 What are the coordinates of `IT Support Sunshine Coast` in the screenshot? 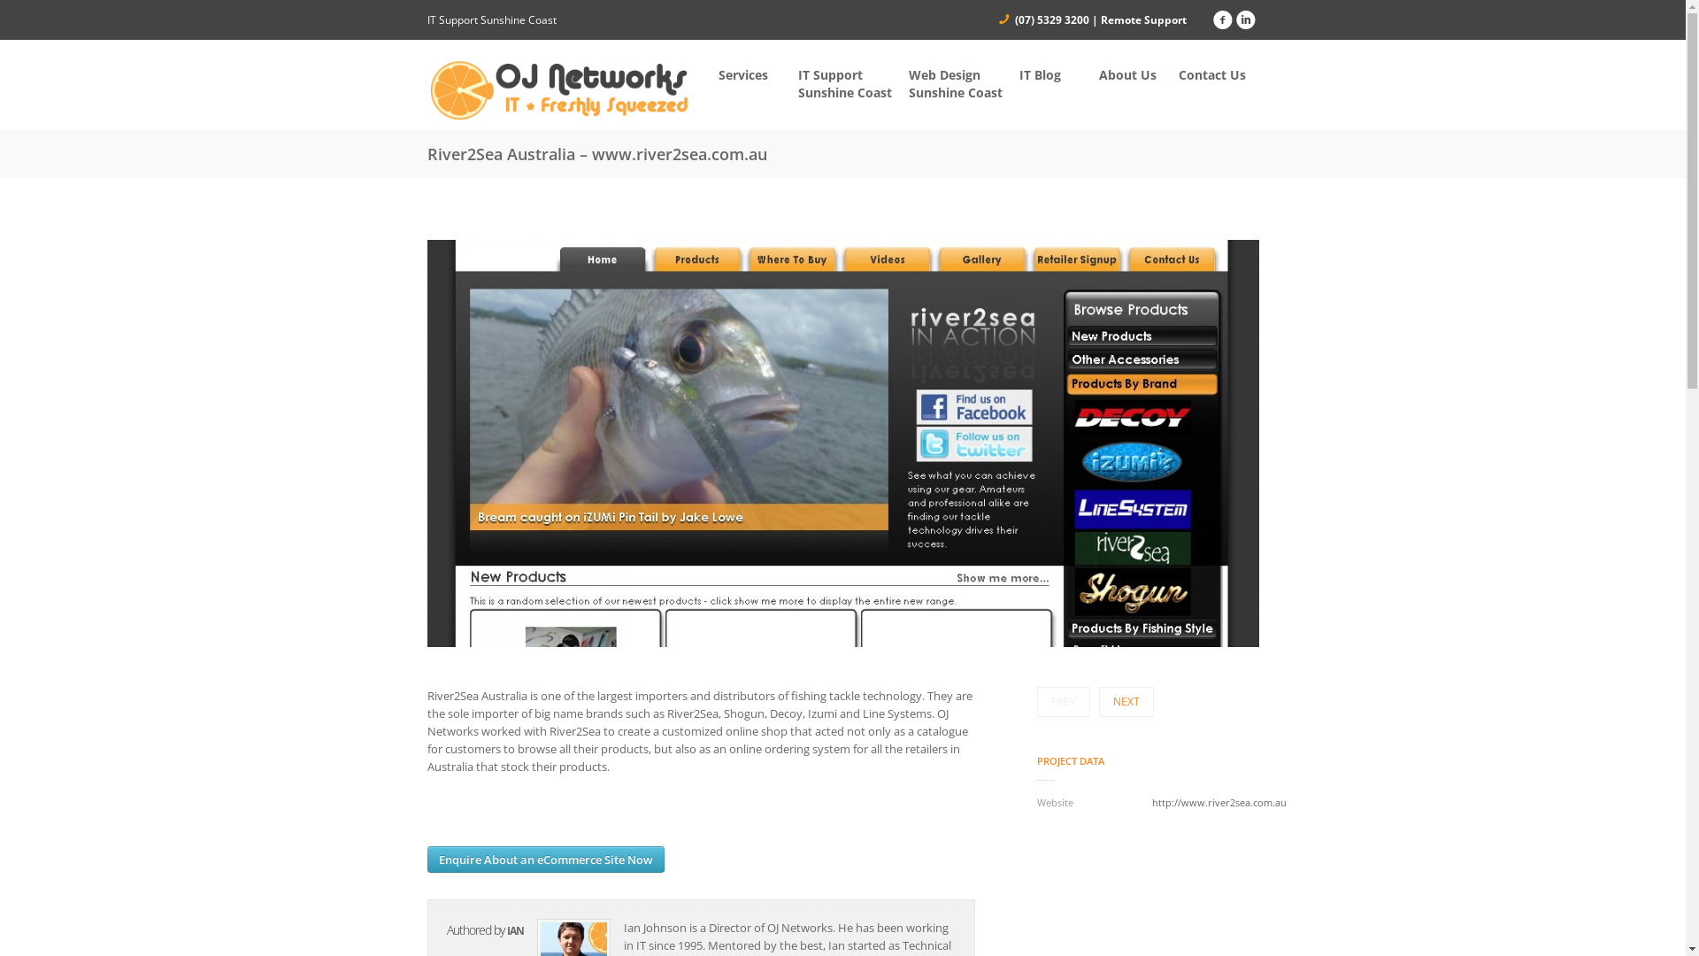 It's located at (853, 87).